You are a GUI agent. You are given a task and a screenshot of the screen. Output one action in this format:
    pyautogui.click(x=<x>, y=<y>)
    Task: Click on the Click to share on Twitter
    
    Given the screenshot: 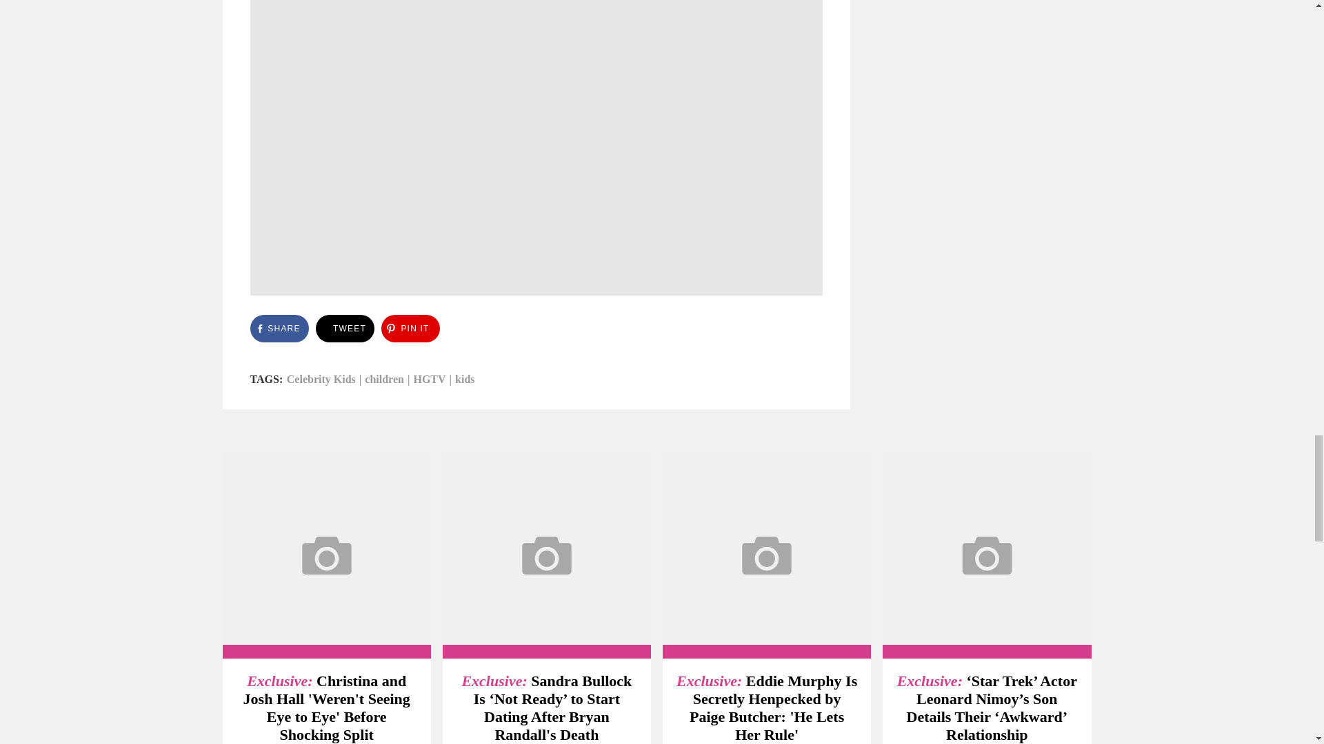 What is the action you would take?
    pyautogui.click(x=345, y=328)
    